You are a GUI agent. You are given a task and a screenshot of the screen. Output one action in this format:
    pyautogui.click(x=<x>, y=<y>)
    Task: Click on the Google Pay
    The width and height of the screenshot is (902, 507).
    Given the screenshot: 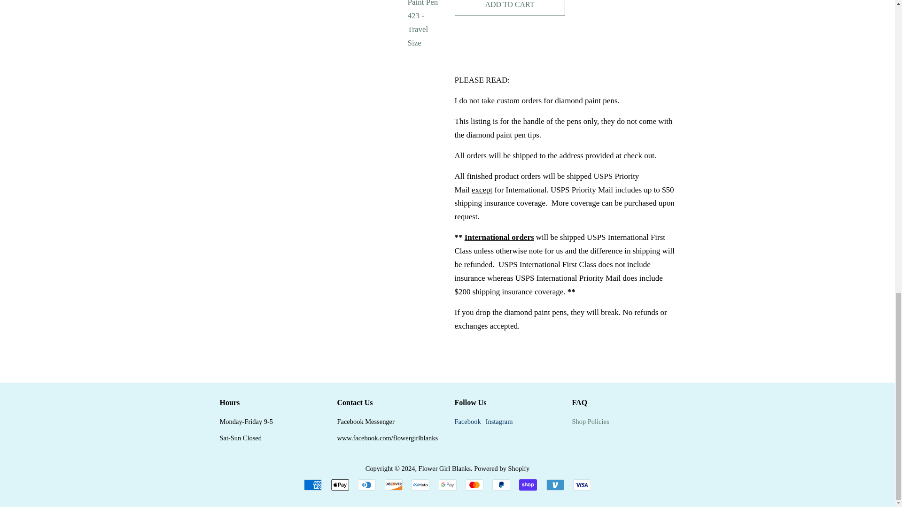 What is the action you would take?
    pyautogui.click(x=447, y=484)
    